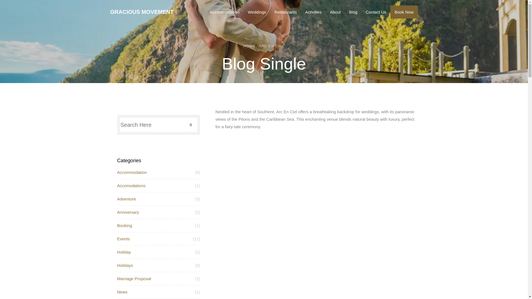  I want to click on Book Now, so click(404, 12).